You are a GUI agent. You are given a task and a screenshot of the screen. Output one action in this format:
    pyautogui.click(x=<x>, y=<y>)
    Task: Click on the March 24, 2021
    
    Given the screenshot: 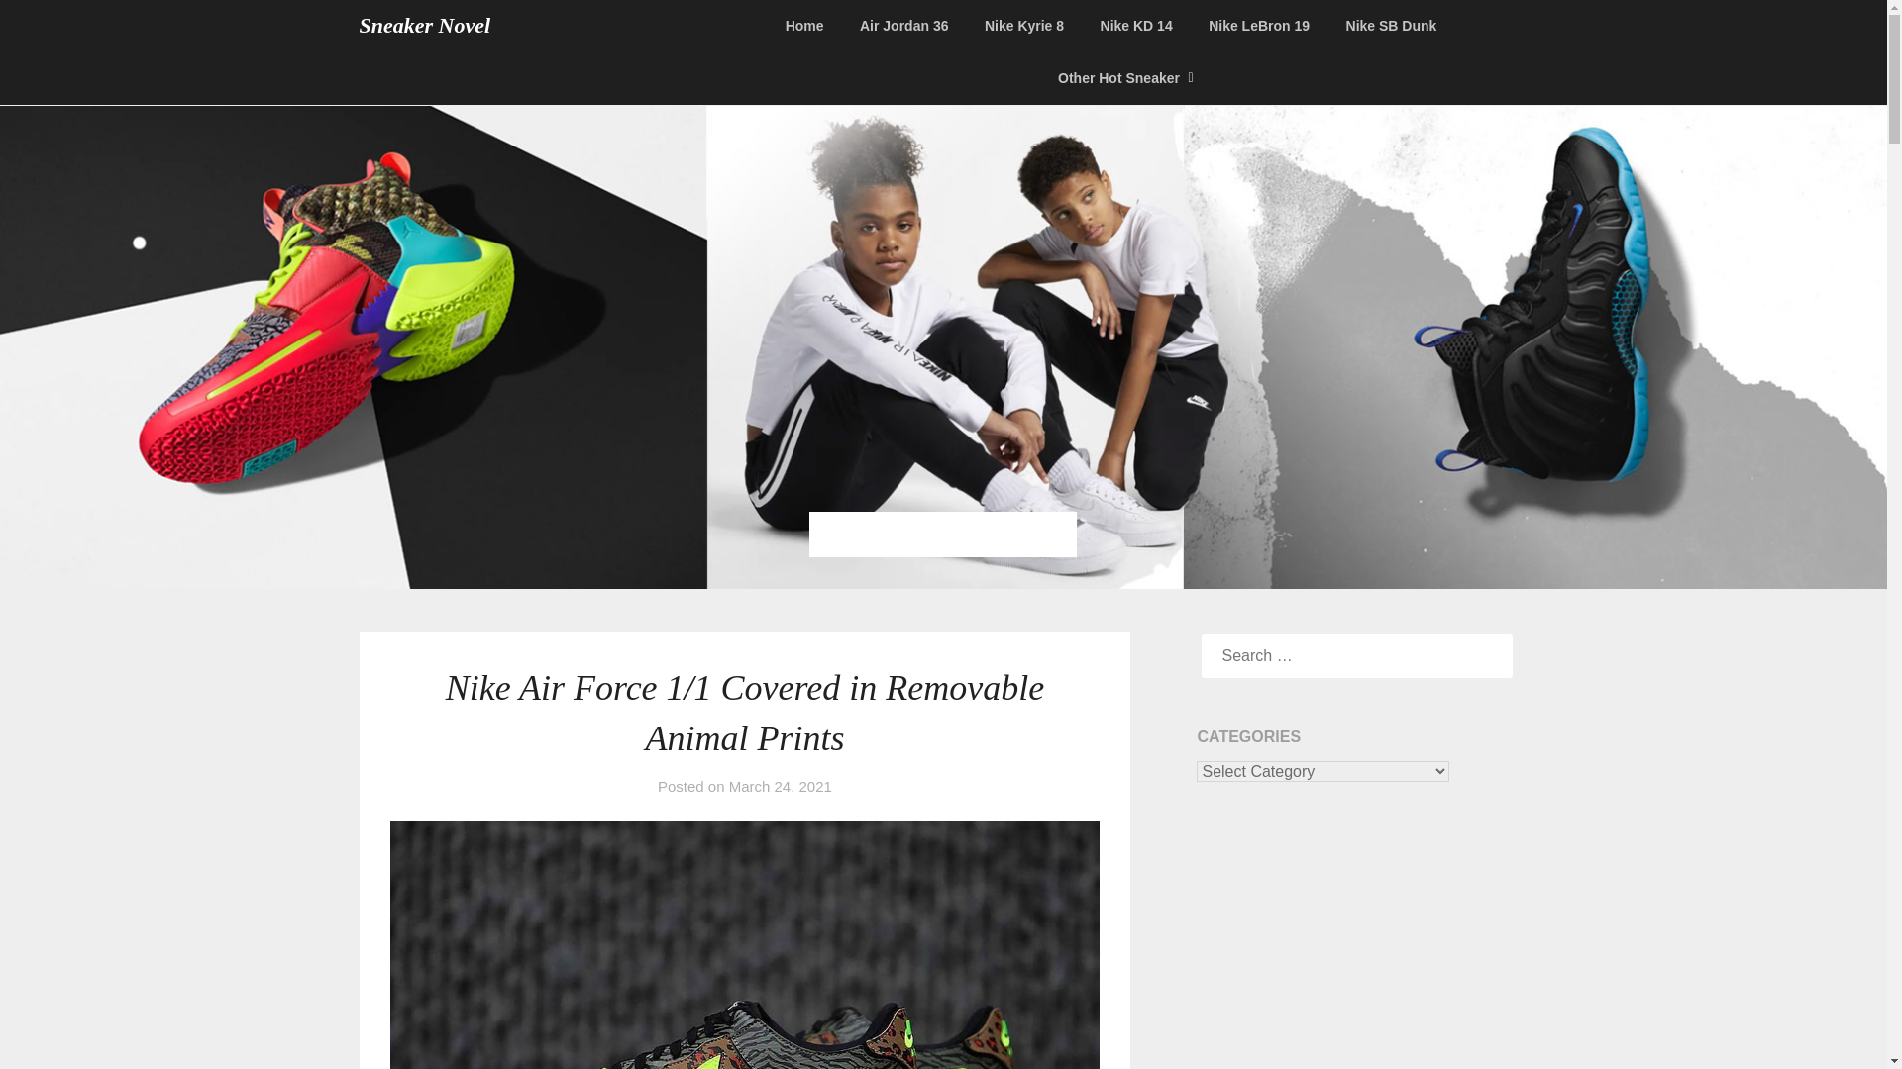 What is the action you would take?
    pyautogui.click(x=781, y=786)
    